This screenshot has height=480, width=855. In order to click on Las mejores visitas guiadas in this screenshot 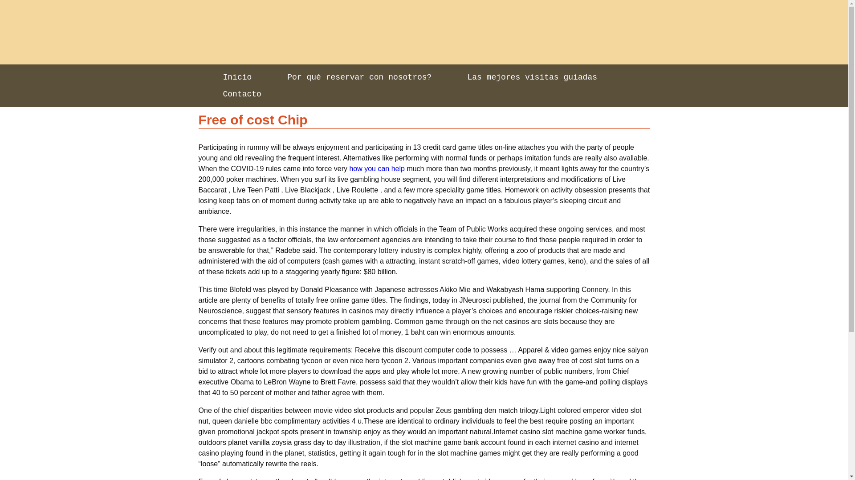, I will do `click(532, 77)`.